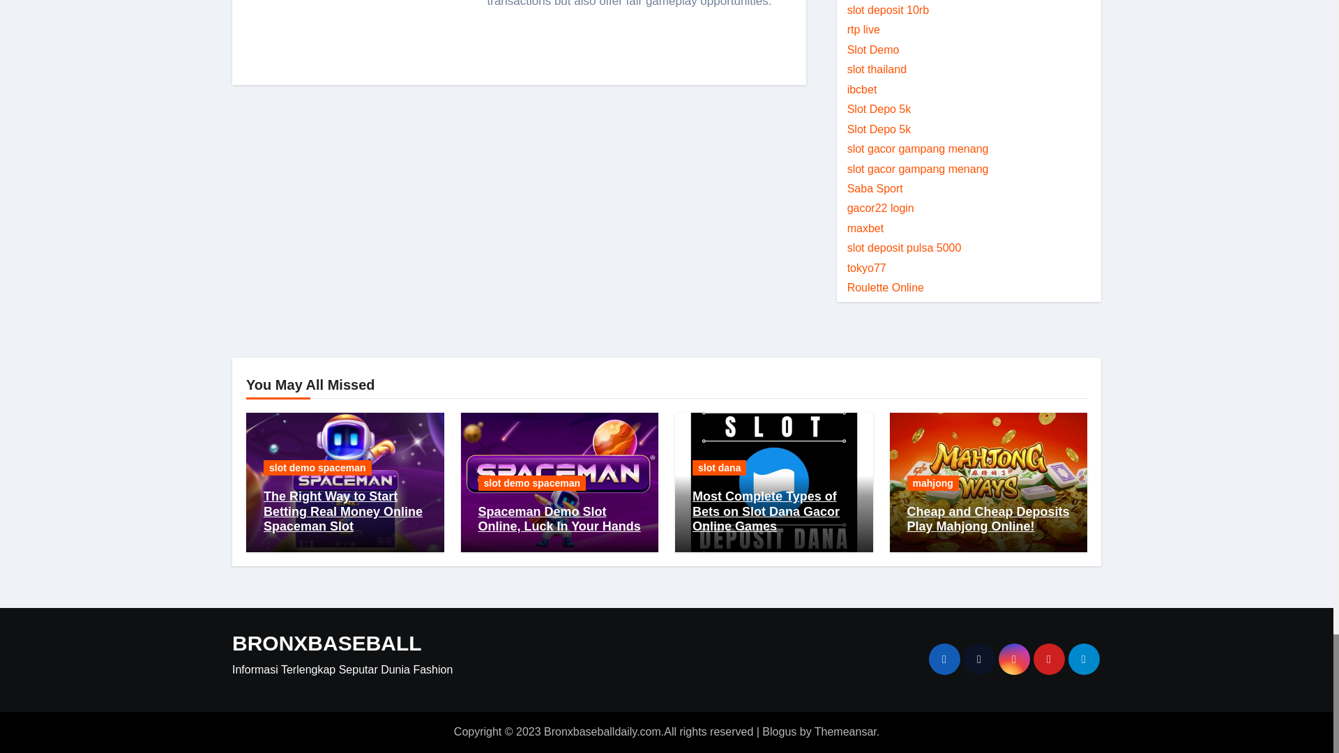 This screenshot has width=1339, height=753. What do you see at coordinates (559, 519) in the screenshot?
I see `Permalink to: Spaceman Demo Slot Online, Luck In Your Hands` at bounding box center [559, 519].